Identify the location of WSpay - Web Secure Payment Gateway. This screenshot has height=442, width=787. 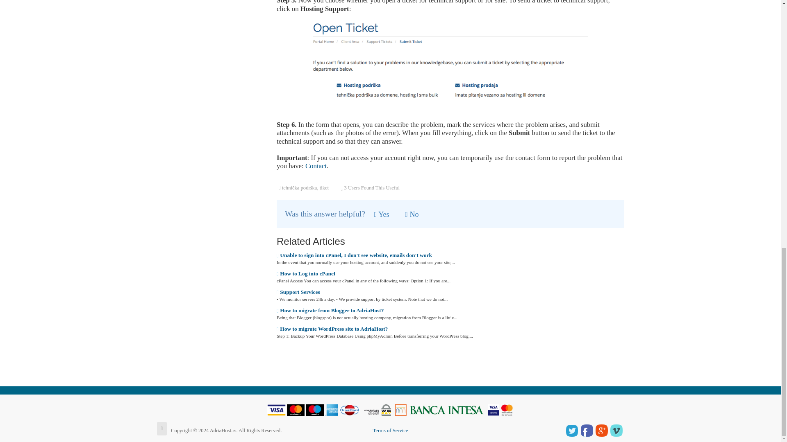
(377, 409).